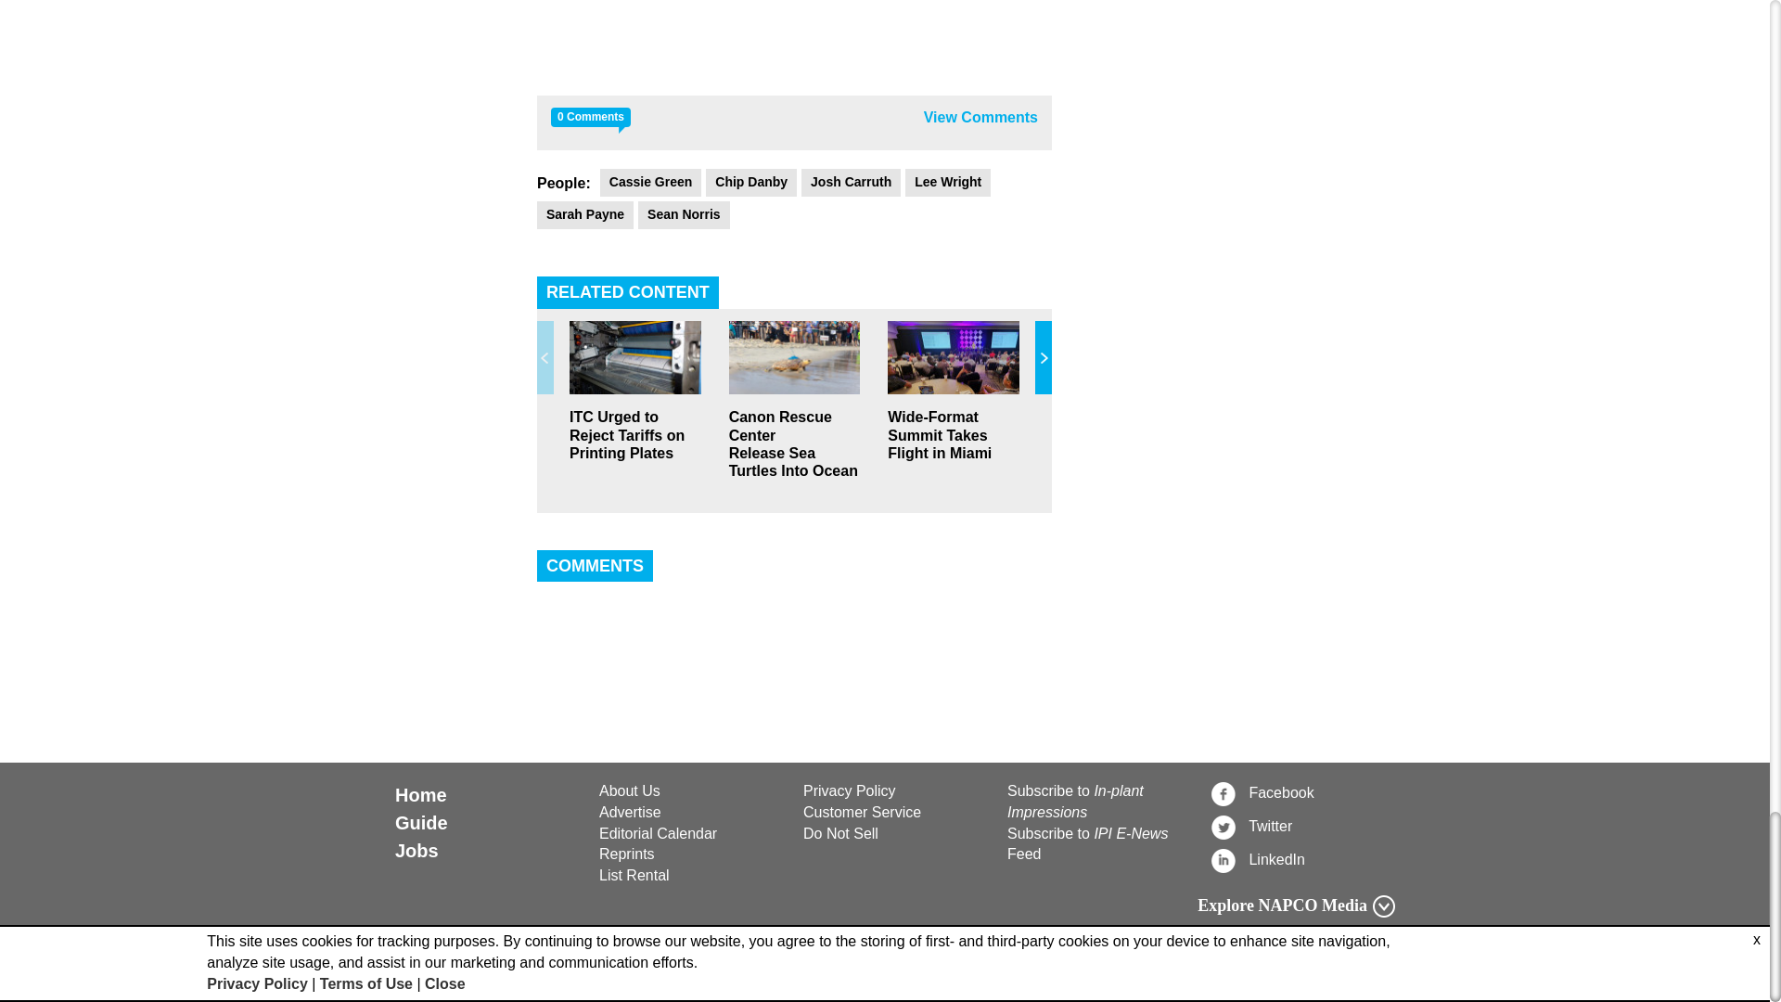  I want to click on Opens in a new window, so click(894, 792).